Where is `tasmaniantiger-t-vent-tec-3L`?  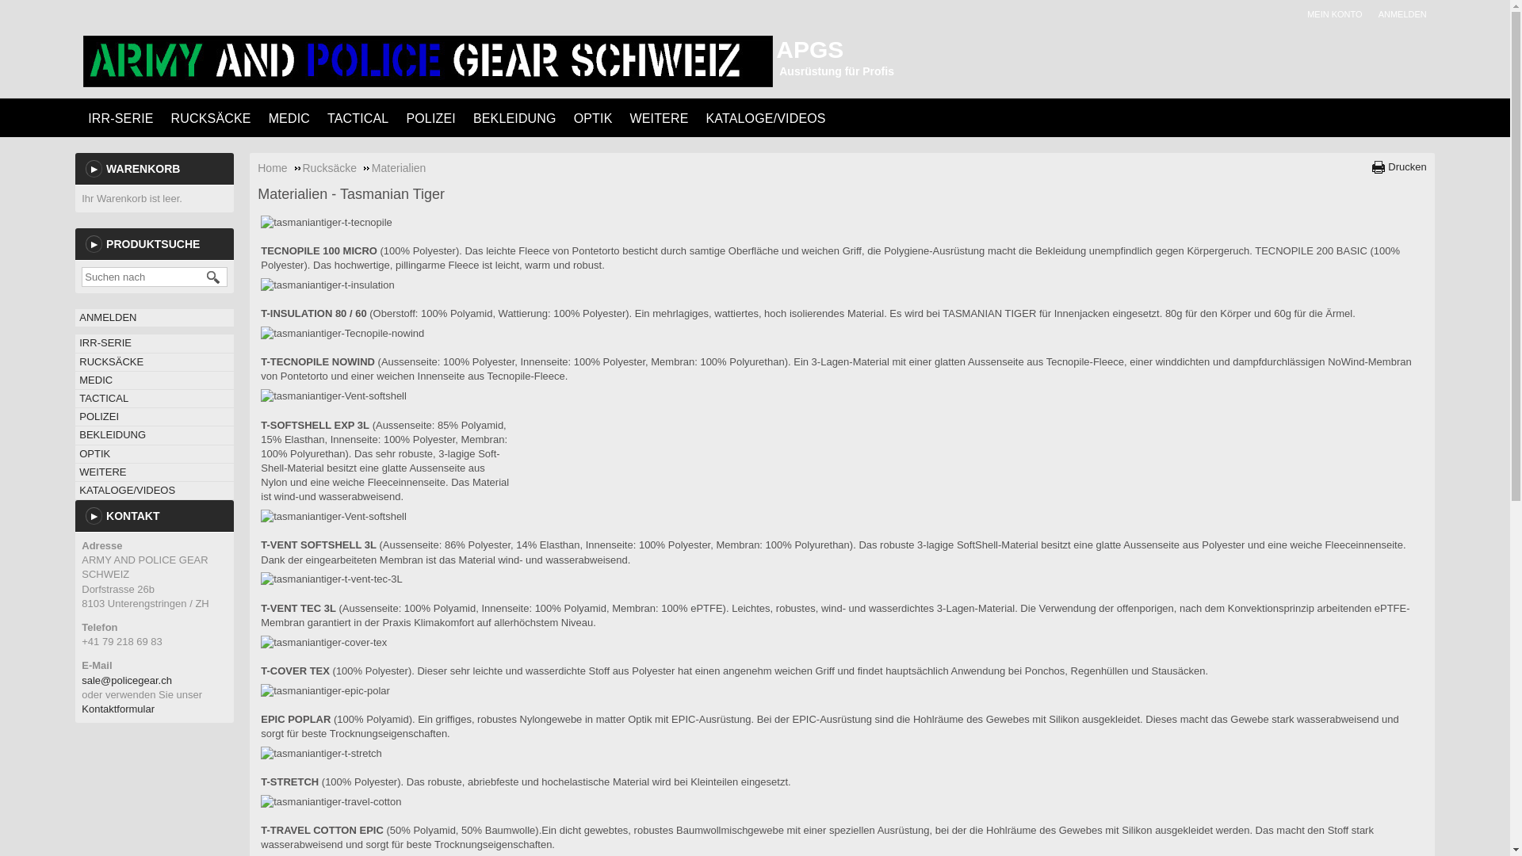
tasmaniantiger-t-vent-tec-3L is located at coordinates (331, 579).